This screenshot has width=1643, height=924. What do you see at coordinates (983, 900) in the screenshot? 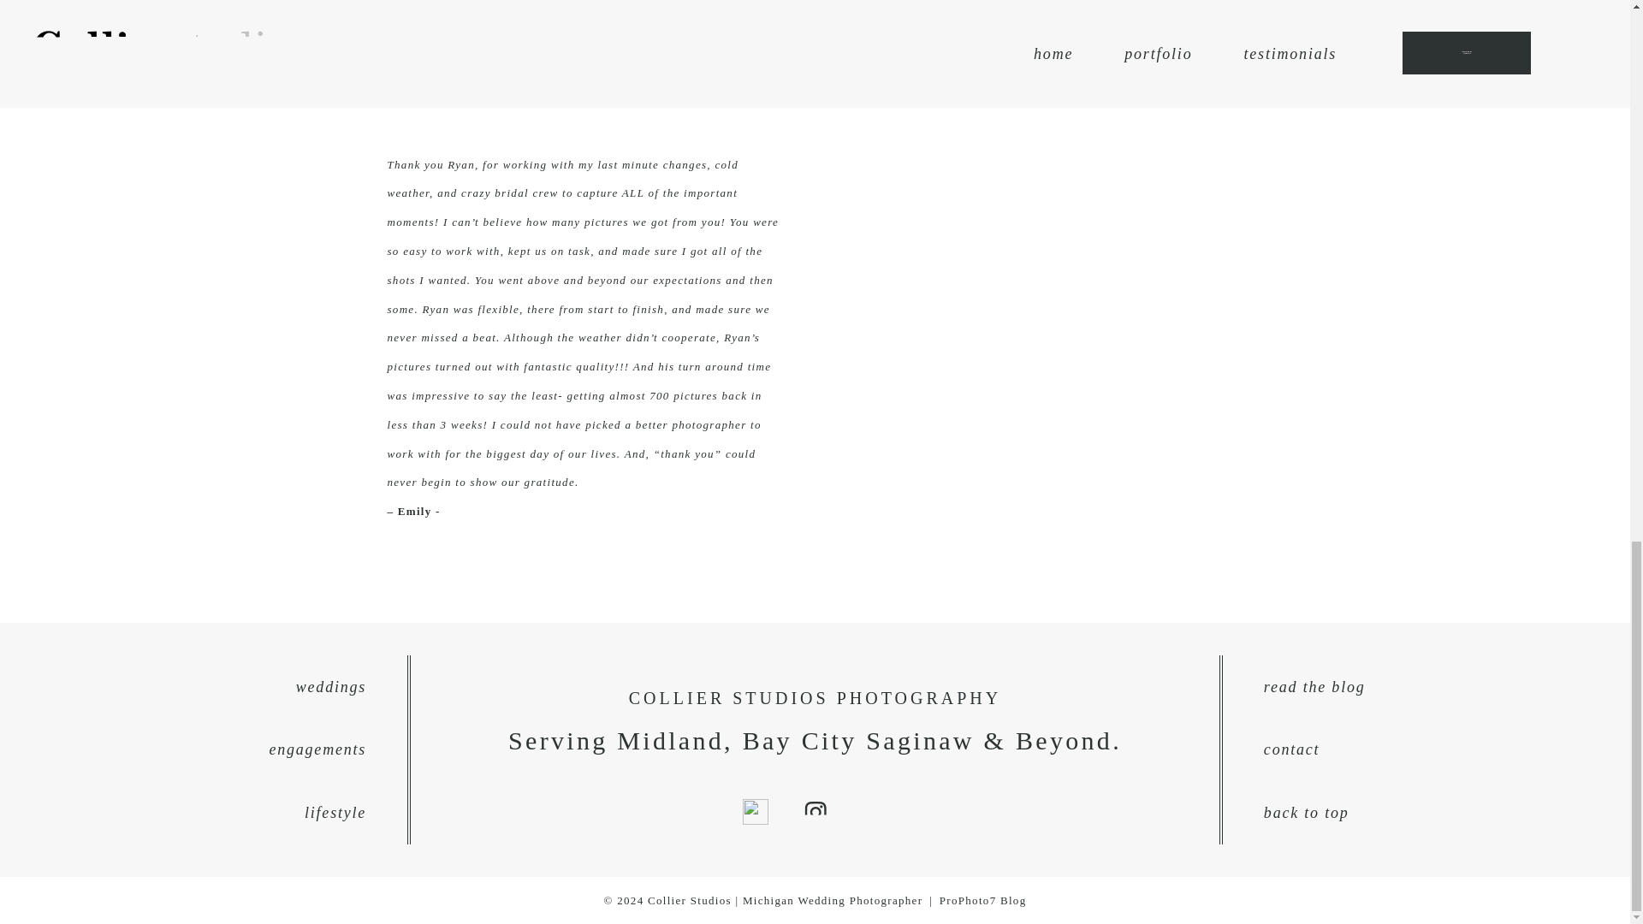
I see `ProPhoto7 Blog` at bounding box center [983, 900].